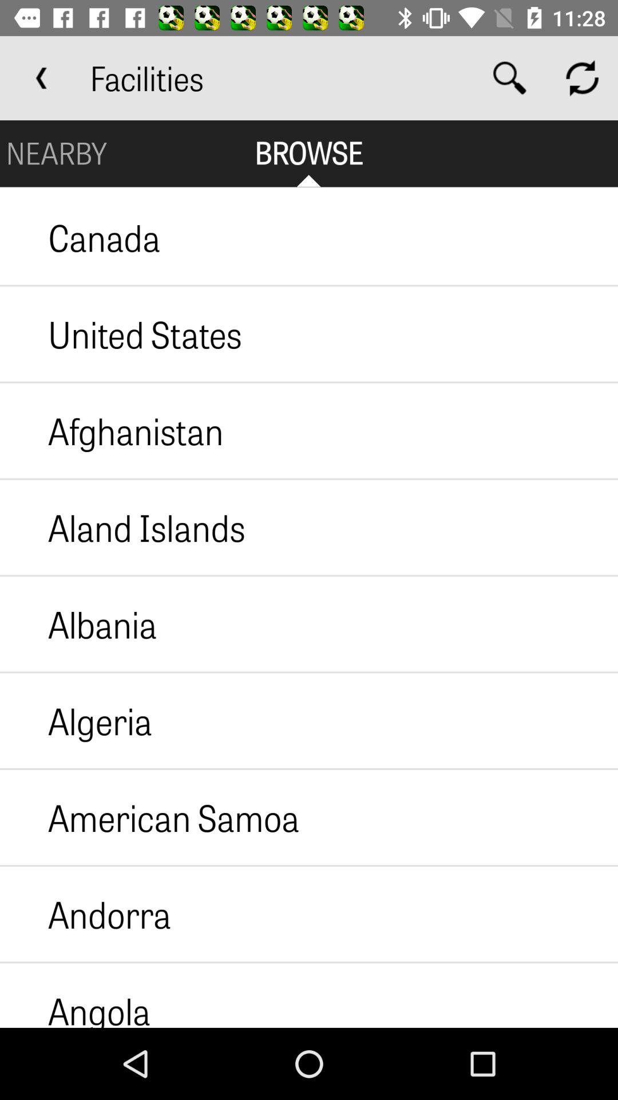  I want to click on jump to the andorra item, so click(86, 914).